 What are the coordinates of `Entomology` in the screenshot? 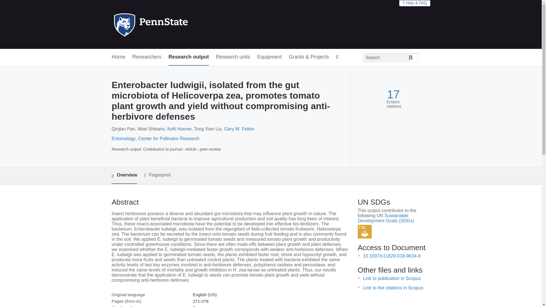 It's located at (123, 138).